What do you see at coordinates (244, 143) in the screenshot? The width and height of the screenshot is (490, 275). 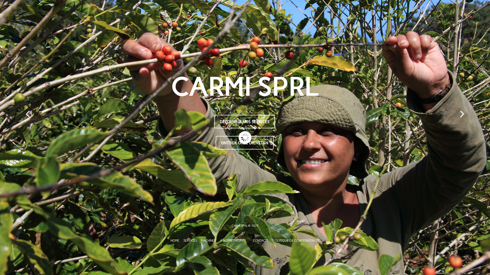 I see `ONTDEK ONZE DIENSTEN` at bounding box center [244, 143].